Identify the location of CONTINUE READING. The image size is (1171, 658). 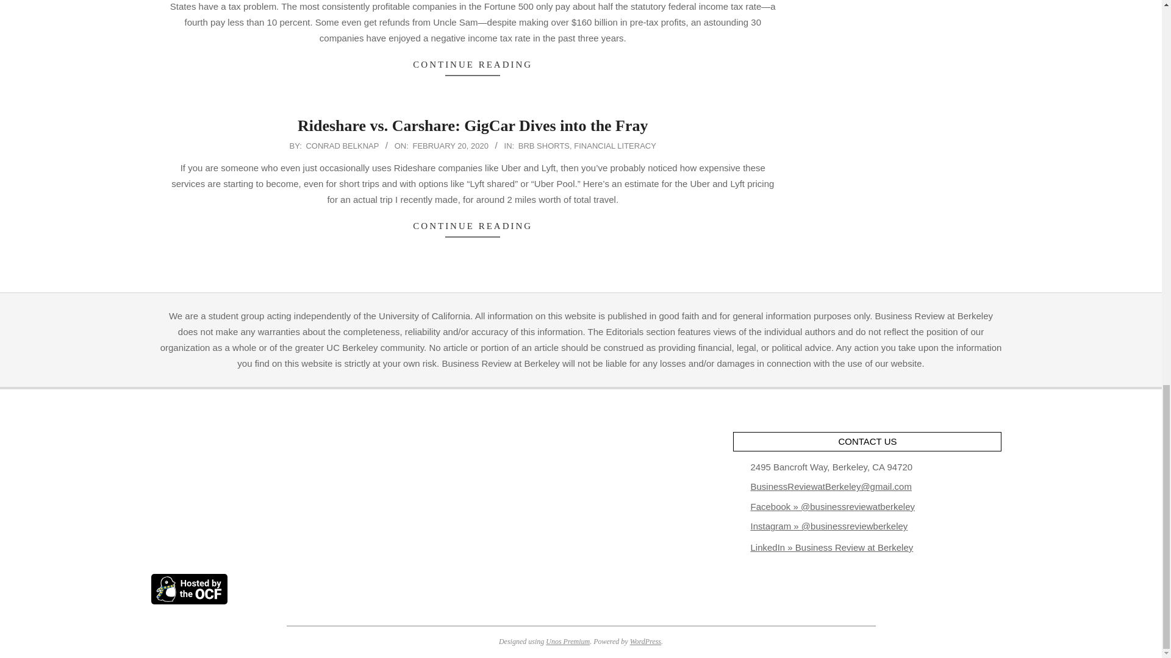
(473, 227).